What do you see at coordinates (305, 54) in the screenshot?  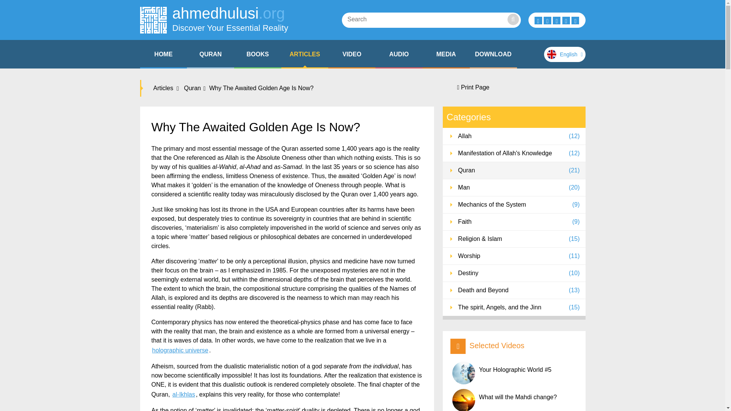 I see `Articles` at bounding box center [305, 54].